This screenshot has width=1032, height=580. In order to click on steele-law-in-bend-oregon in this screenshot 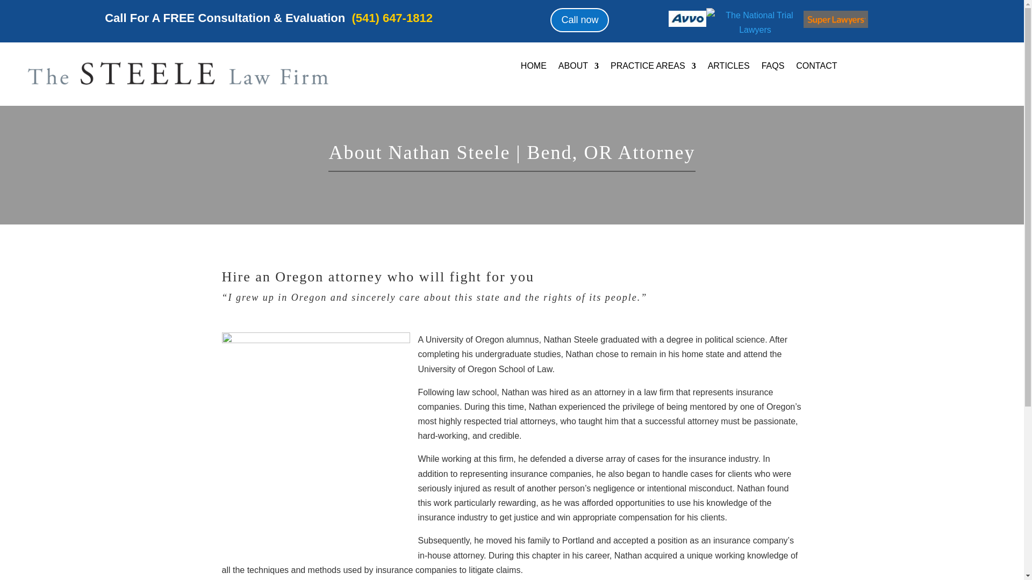, I will do `click(178, 71)`.